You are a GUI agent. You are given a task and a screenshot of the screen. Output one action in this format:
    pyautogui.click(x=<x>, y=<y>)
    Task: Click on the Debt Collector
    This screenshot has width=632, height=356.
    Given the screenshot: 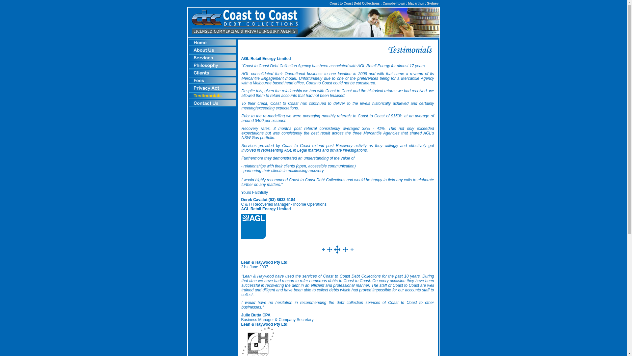 What is the action you would take?
    pyautogui.click(x=253, y=213)
    